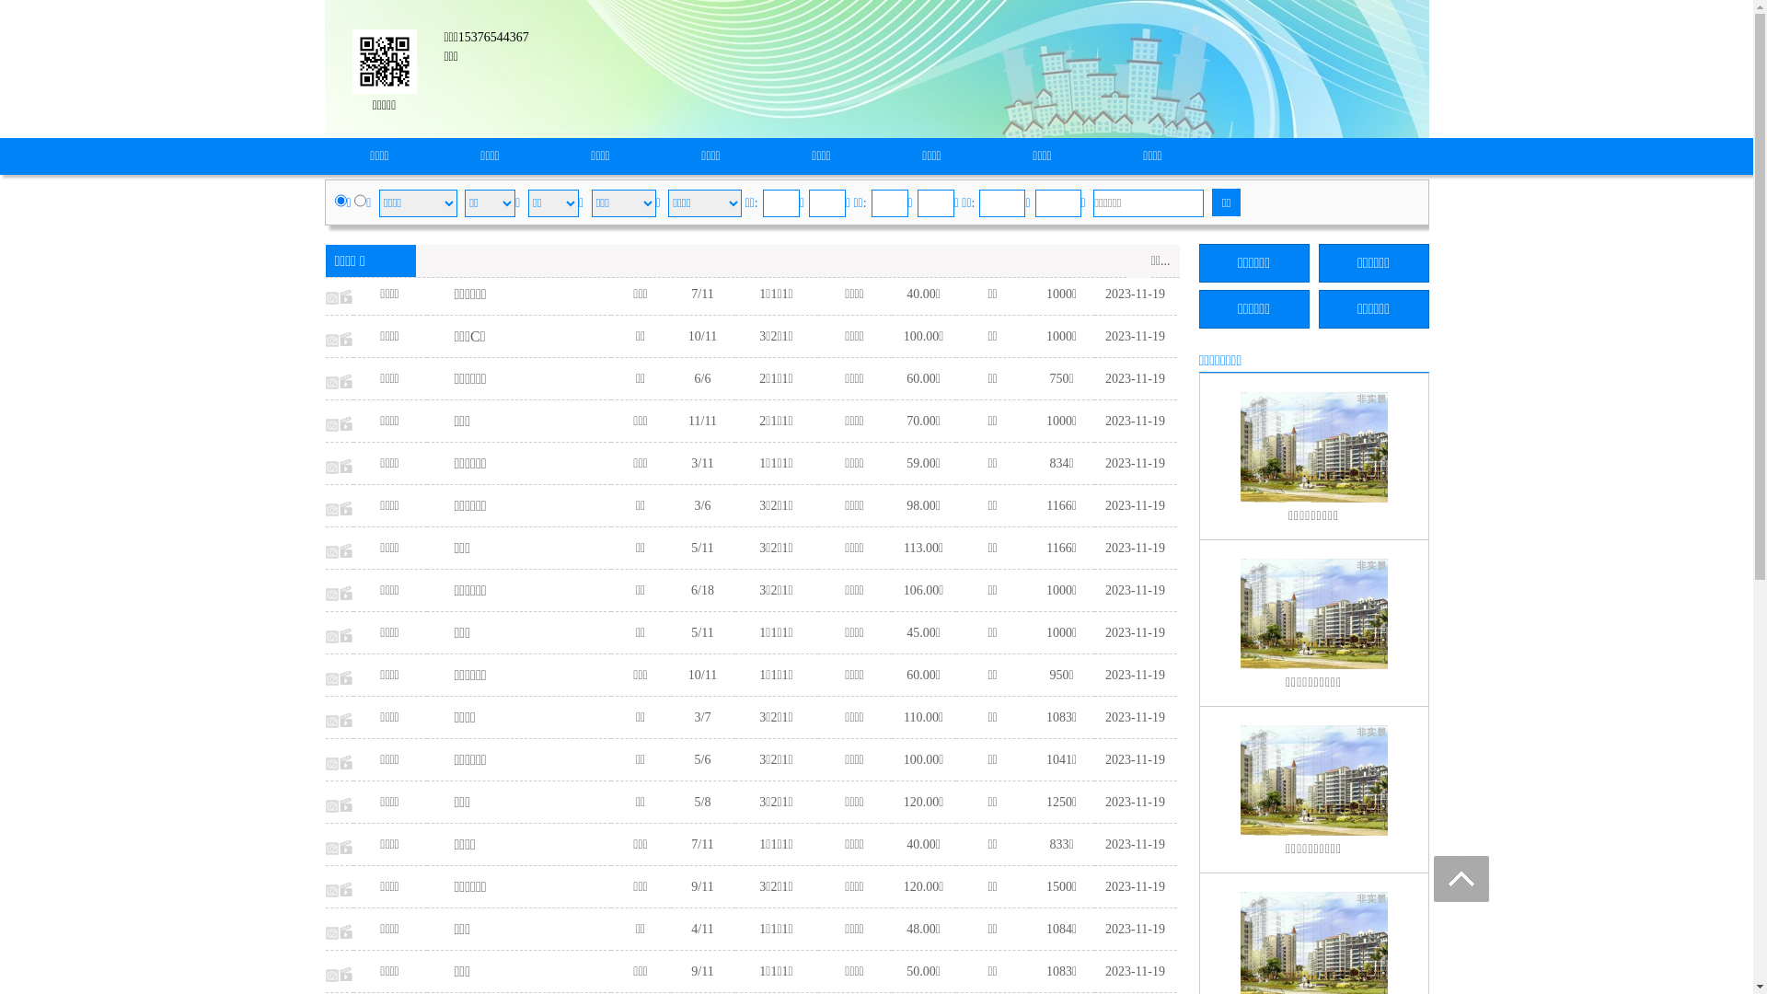 The height and width of the screenshot is (994, 1767). Describe the element at coordinates (703, 676) in the screenshot. I see `10/11` at that location.